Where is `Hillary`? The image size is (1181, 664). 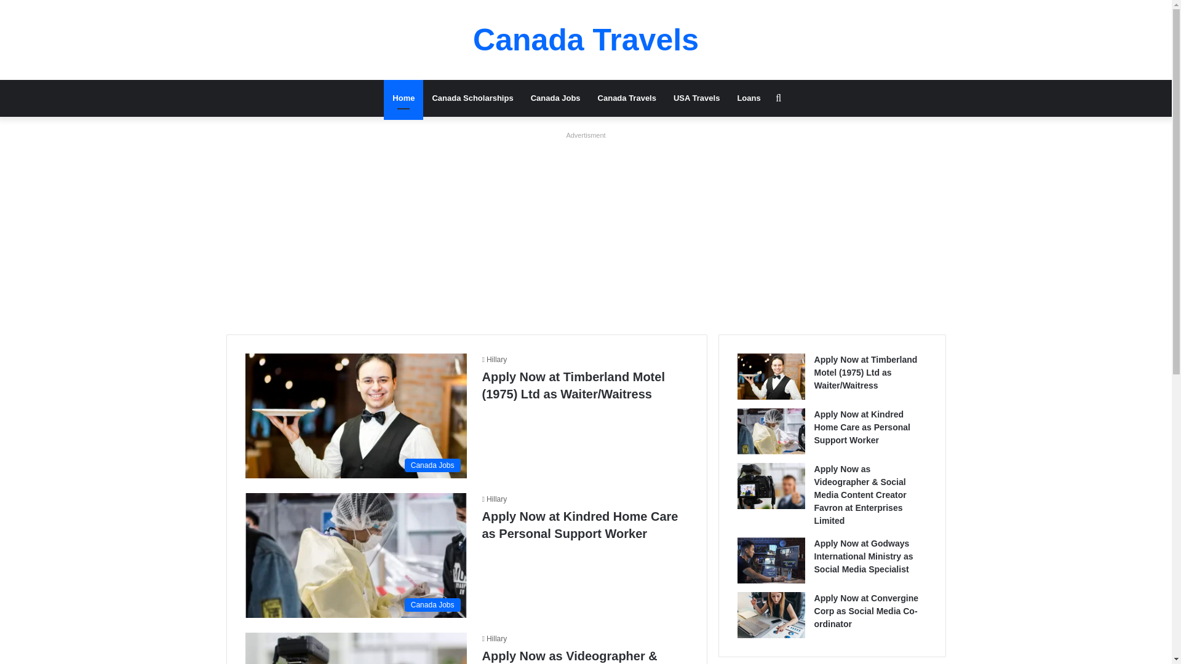
Hillary is located at coordinates (495, 639).